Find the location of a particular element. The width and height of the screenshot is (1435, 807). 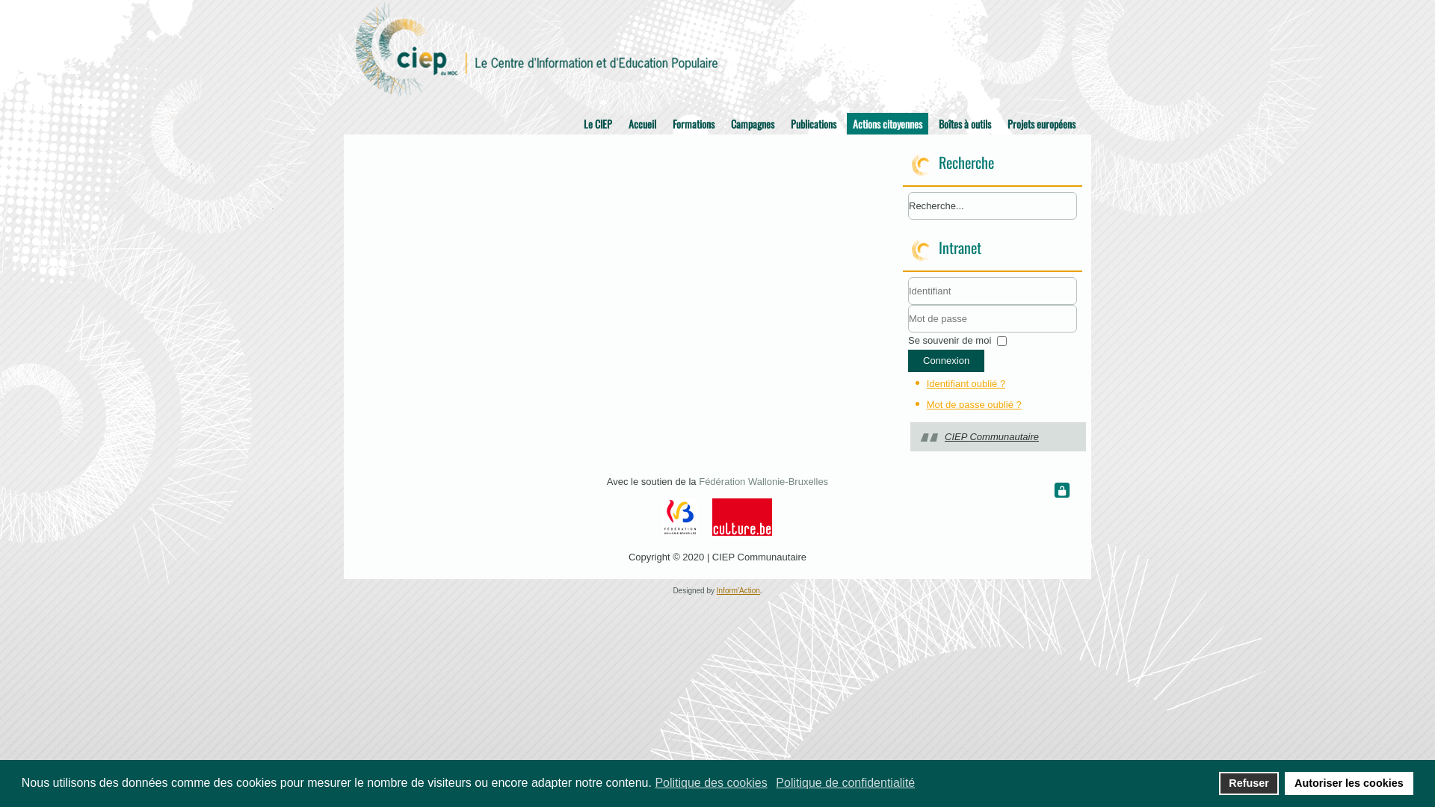

Politique des cookies is located at coordinates (712, 783).